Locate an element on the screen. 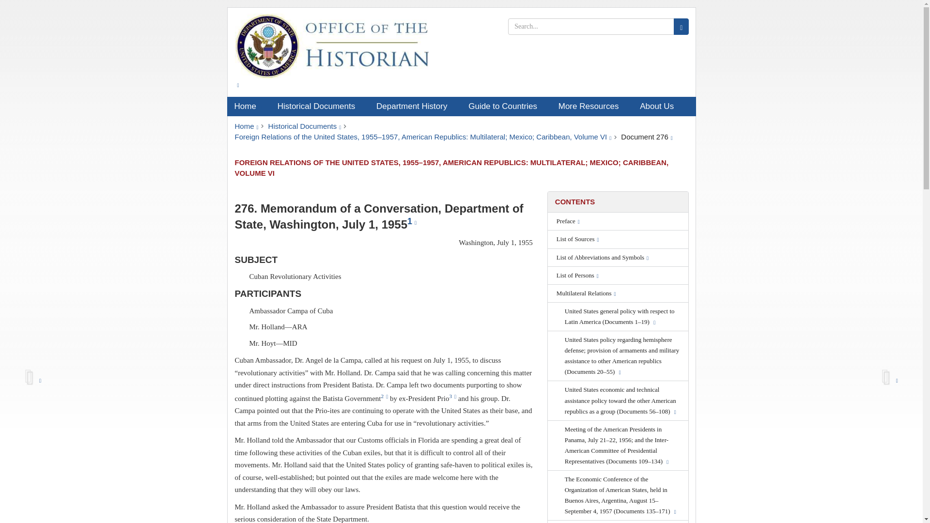  Document 276 is located at coordinates (647, 137).